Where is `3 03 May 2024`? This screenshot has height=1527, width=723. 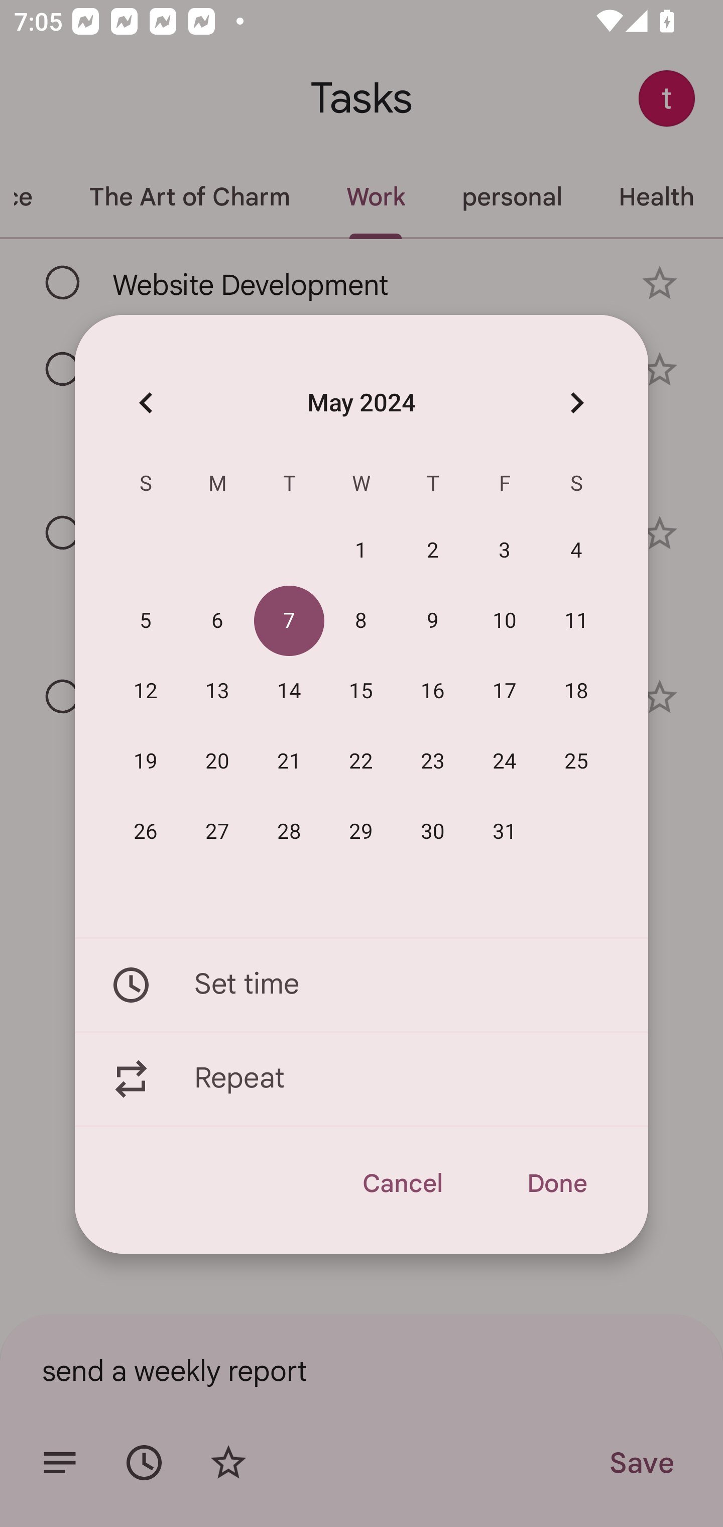 3 03 May 2024 is located at coordinates (505, 551).